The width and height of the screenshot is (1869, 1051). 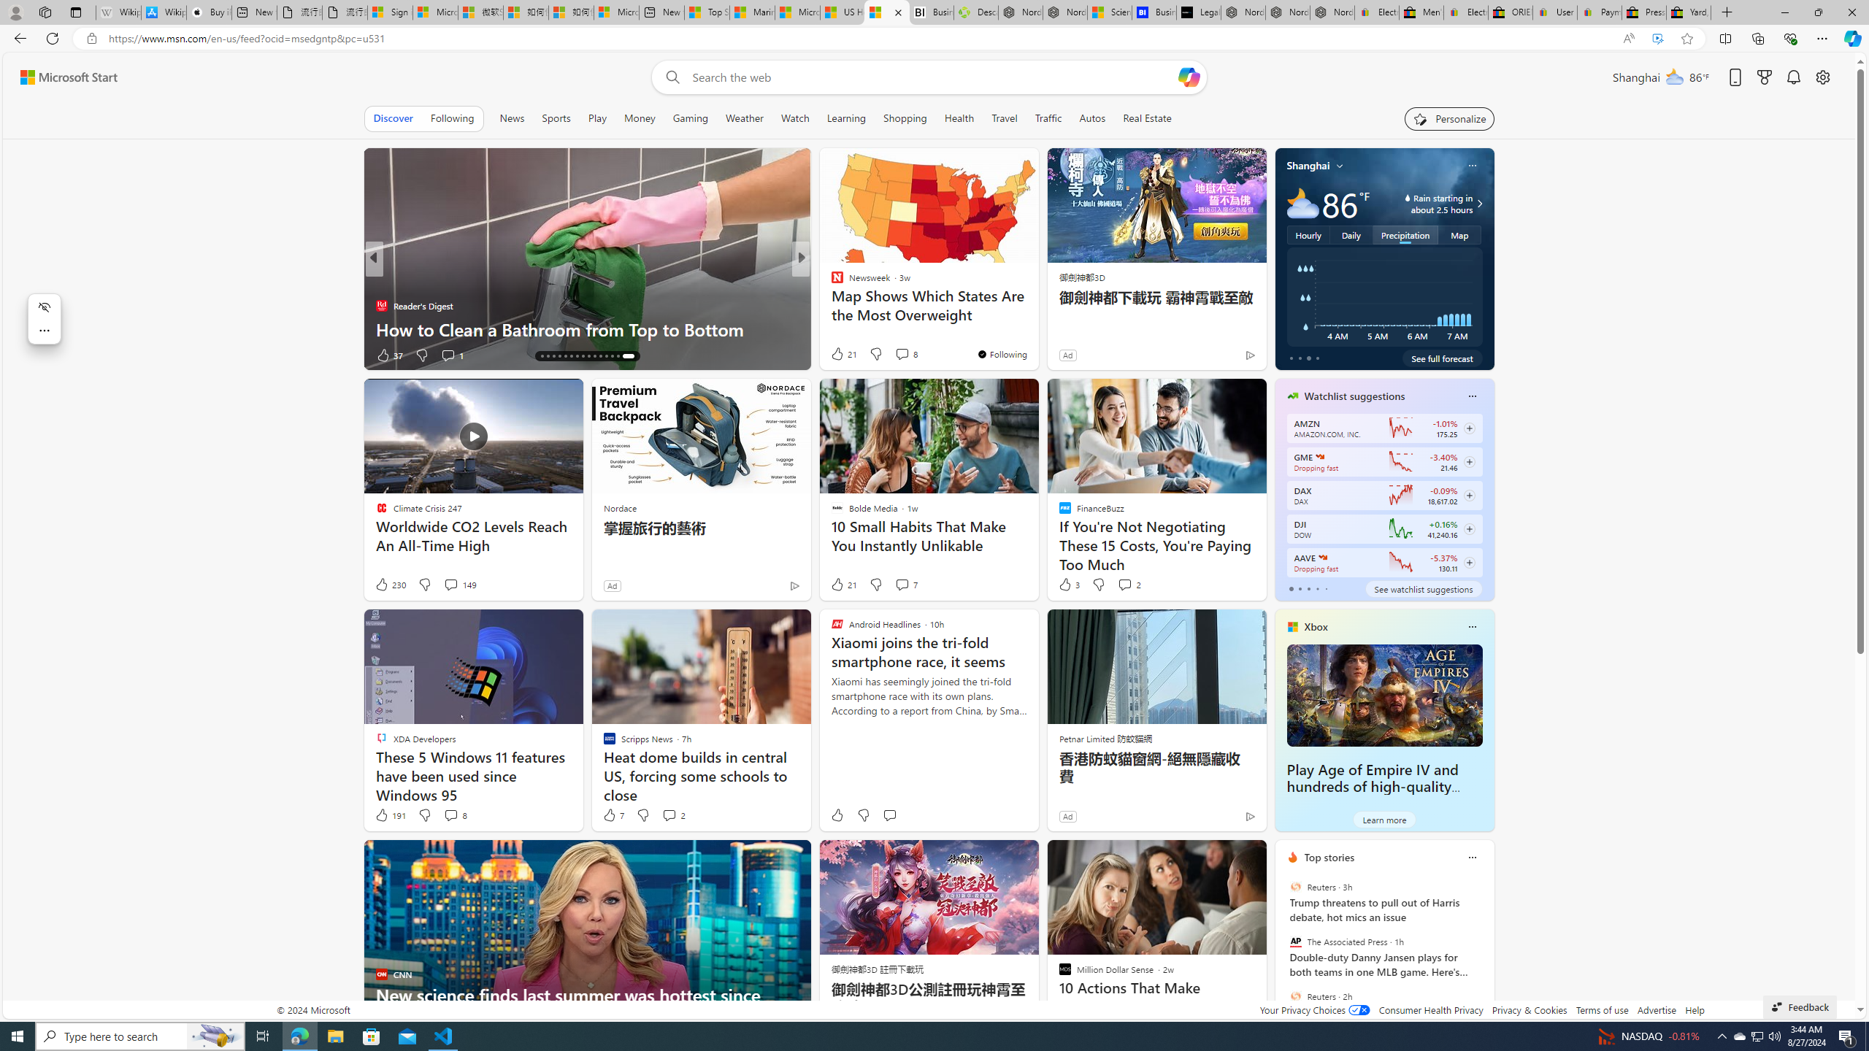 I want to click on AutomationID: tab-18, so click(x=562, y=356).